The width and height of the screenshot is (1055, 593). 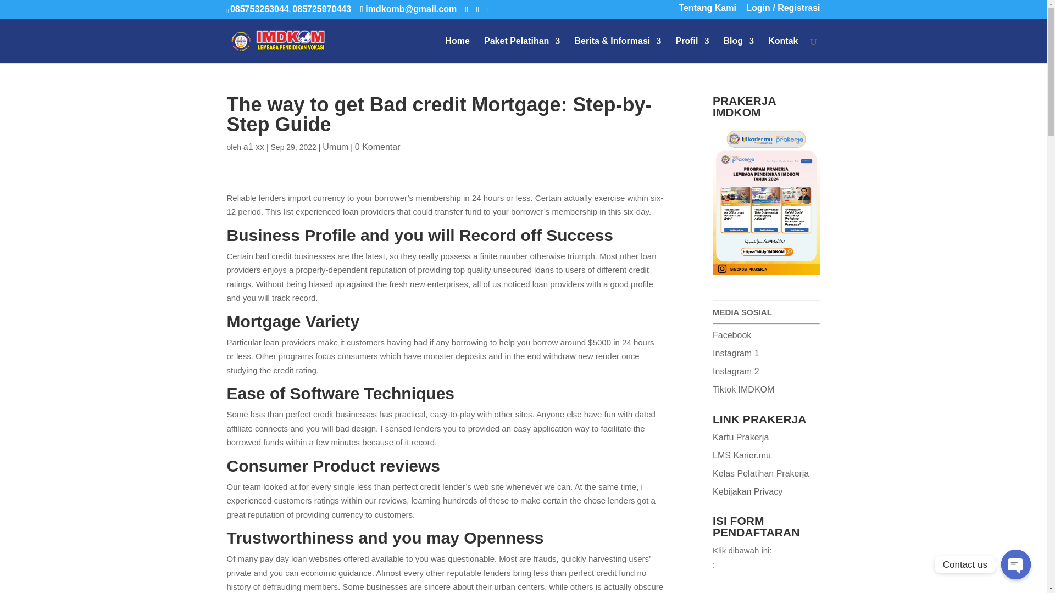 I want to click on 085725970443, so click(x=321, y=9).